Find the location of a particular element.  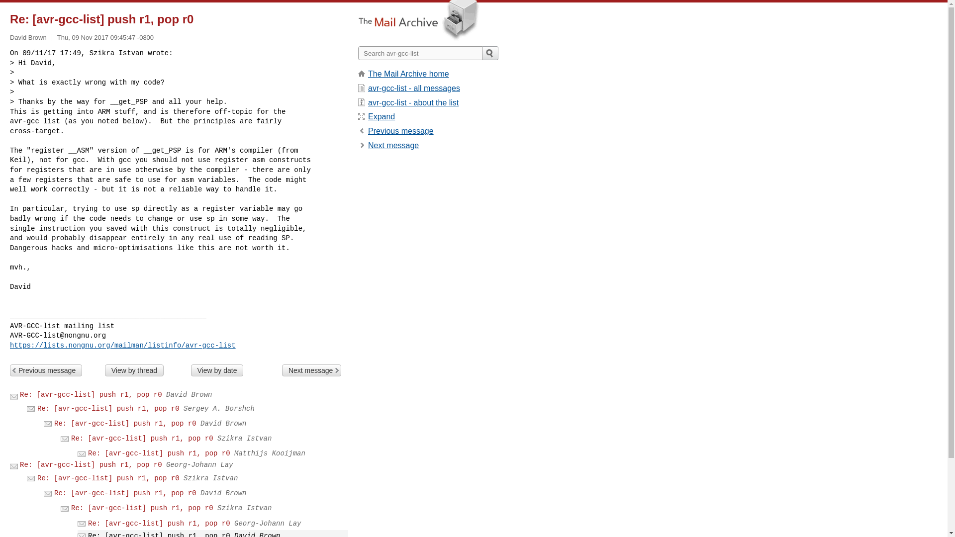

Thu, 09 Nov 2017 09:45:47 -0800 is located at coordinates (105, 38).